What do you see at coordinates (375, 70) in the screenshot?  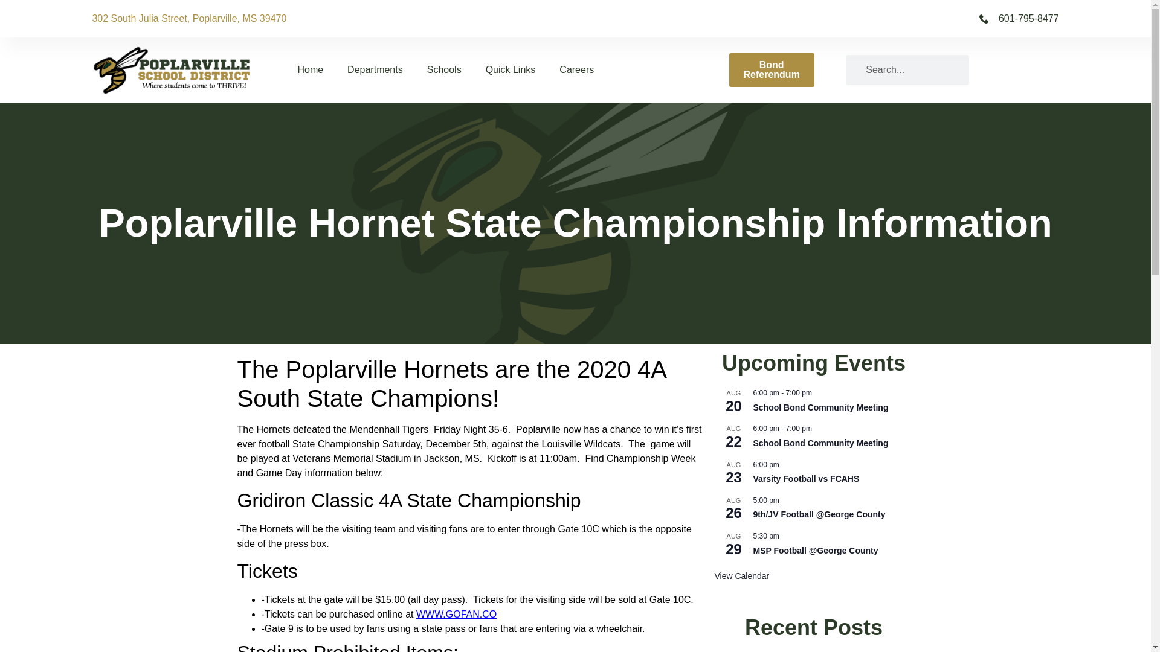 I see `Departments` at bounding box center [375, 70].